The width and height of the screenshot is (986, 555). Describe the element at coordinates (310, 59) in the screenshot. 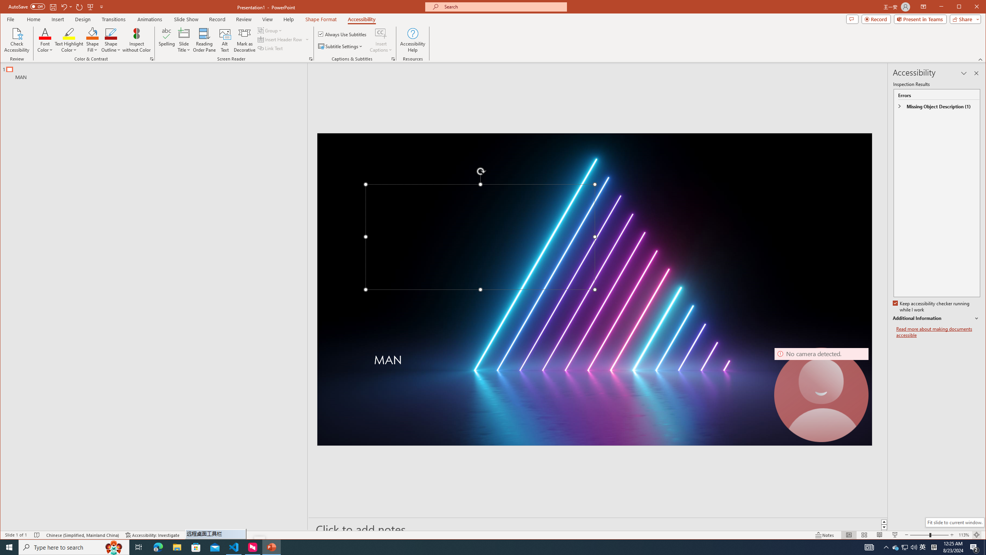

I see `Screen Reader` at that location.